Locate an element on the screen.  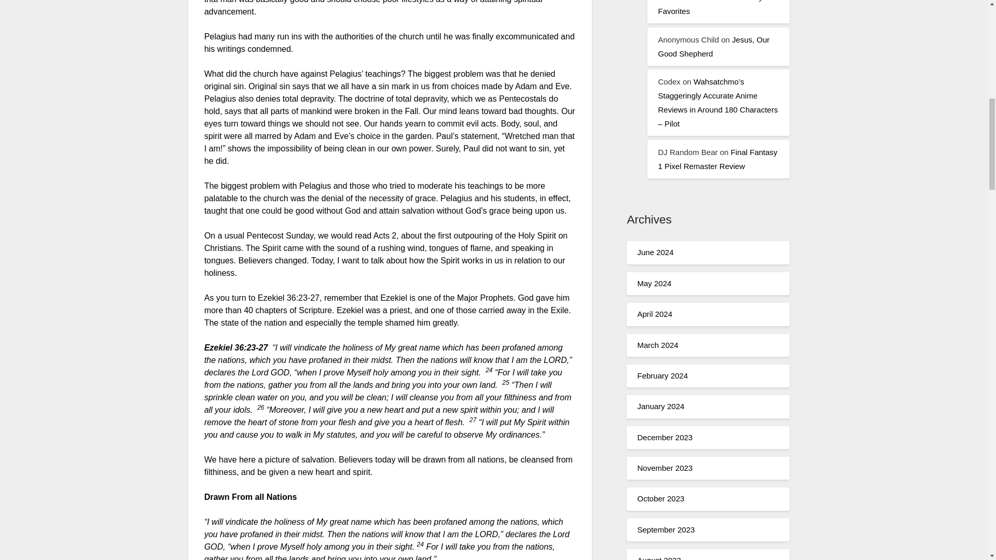
Jesus, Our Good Shepherd is located at coordinates (713, 47).